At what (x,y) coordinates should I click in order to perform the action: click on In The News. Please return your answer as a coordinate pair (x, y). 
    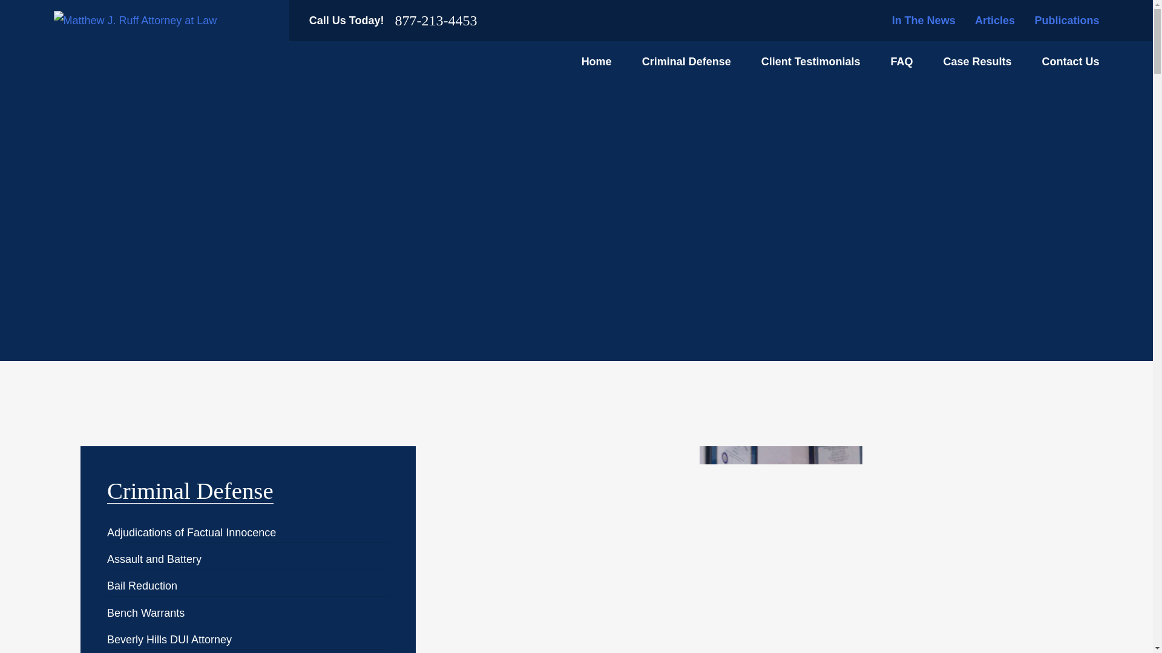
    Looking at the image, I should click on (924, 21).